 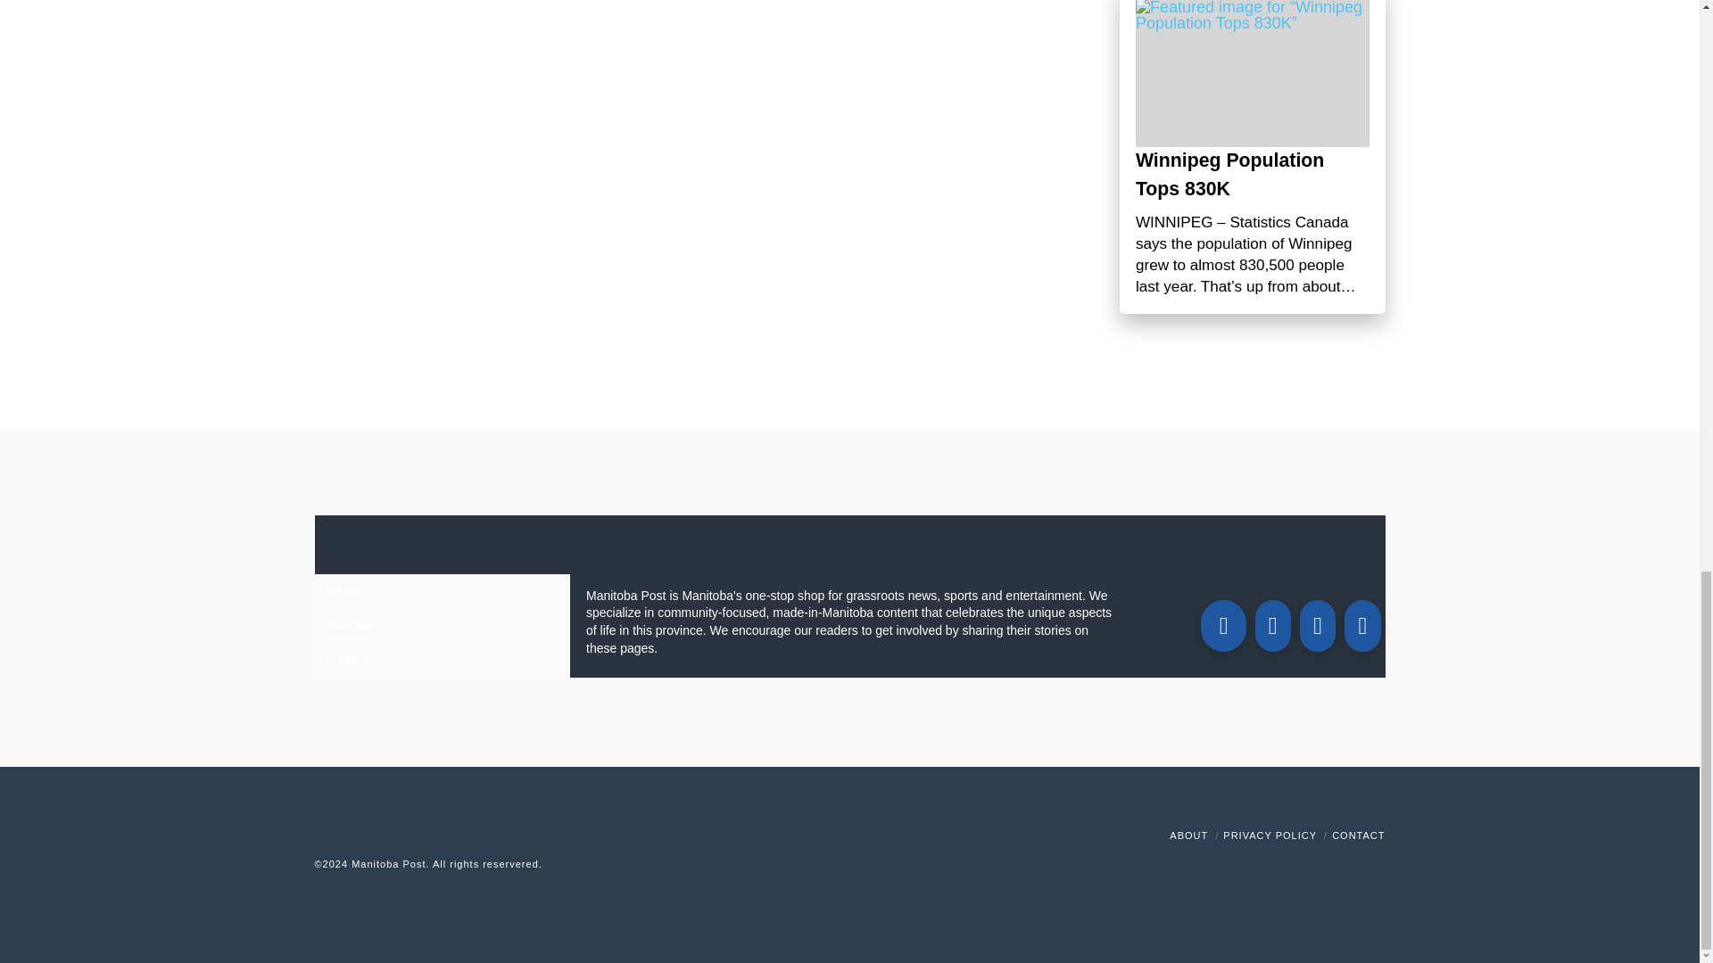 What do you see at coordinates (585, 864) in the screenshot?
I see `FooterWhite` at bounding box center [585, 864].